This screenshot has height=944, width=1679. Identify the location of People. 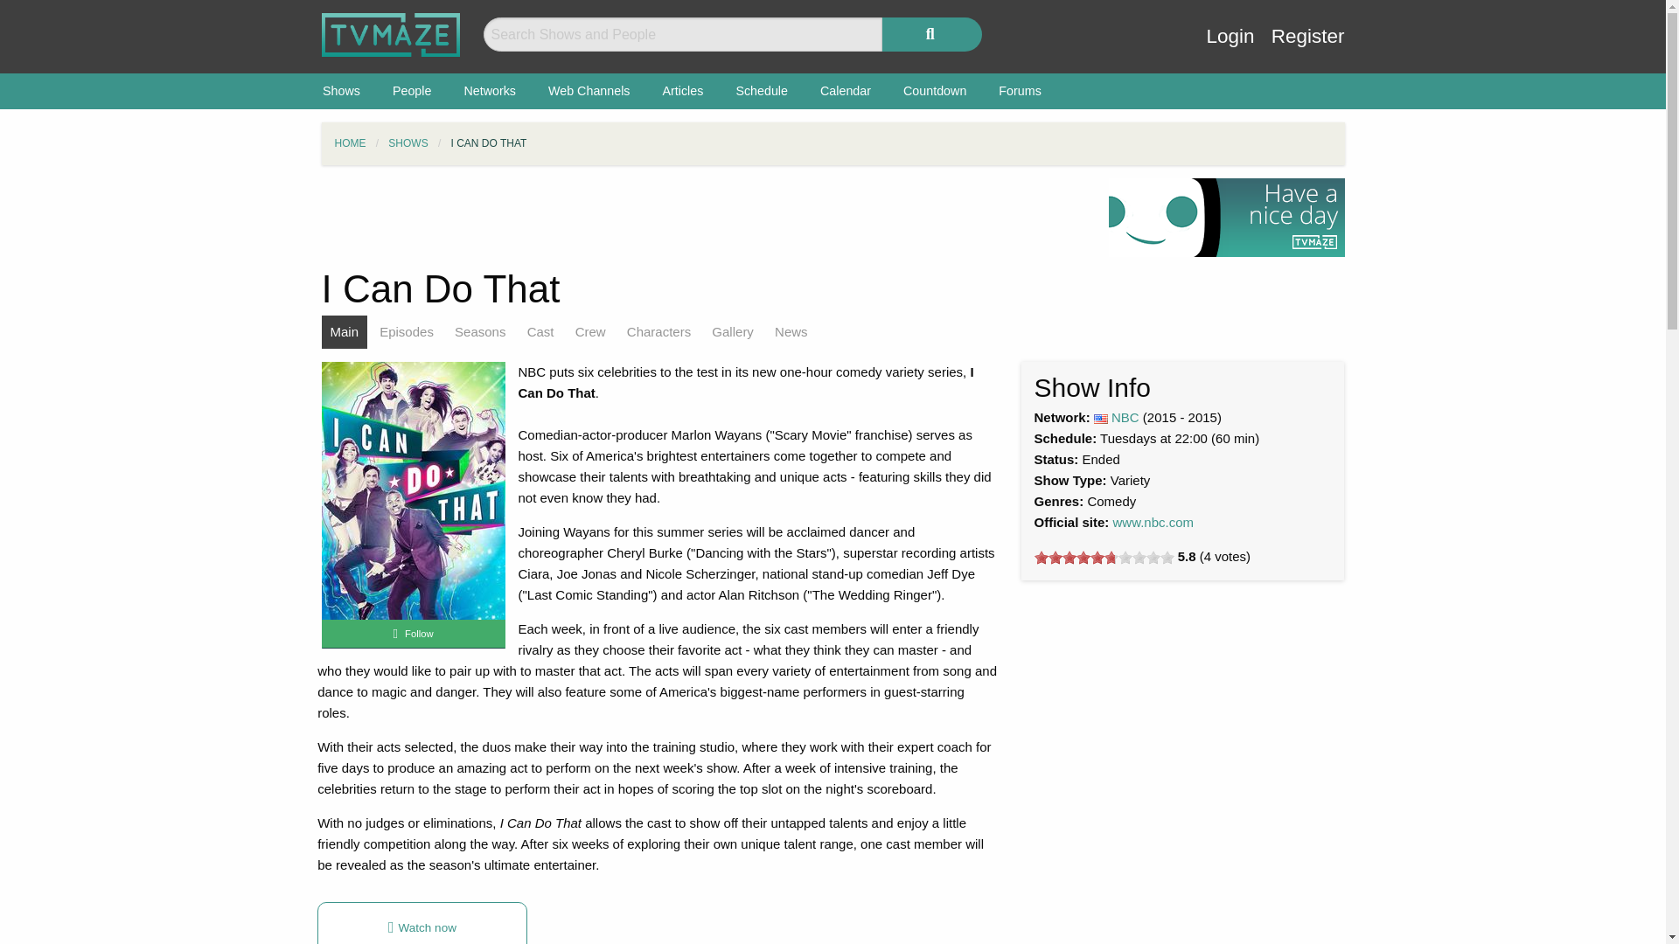
(412, 91).